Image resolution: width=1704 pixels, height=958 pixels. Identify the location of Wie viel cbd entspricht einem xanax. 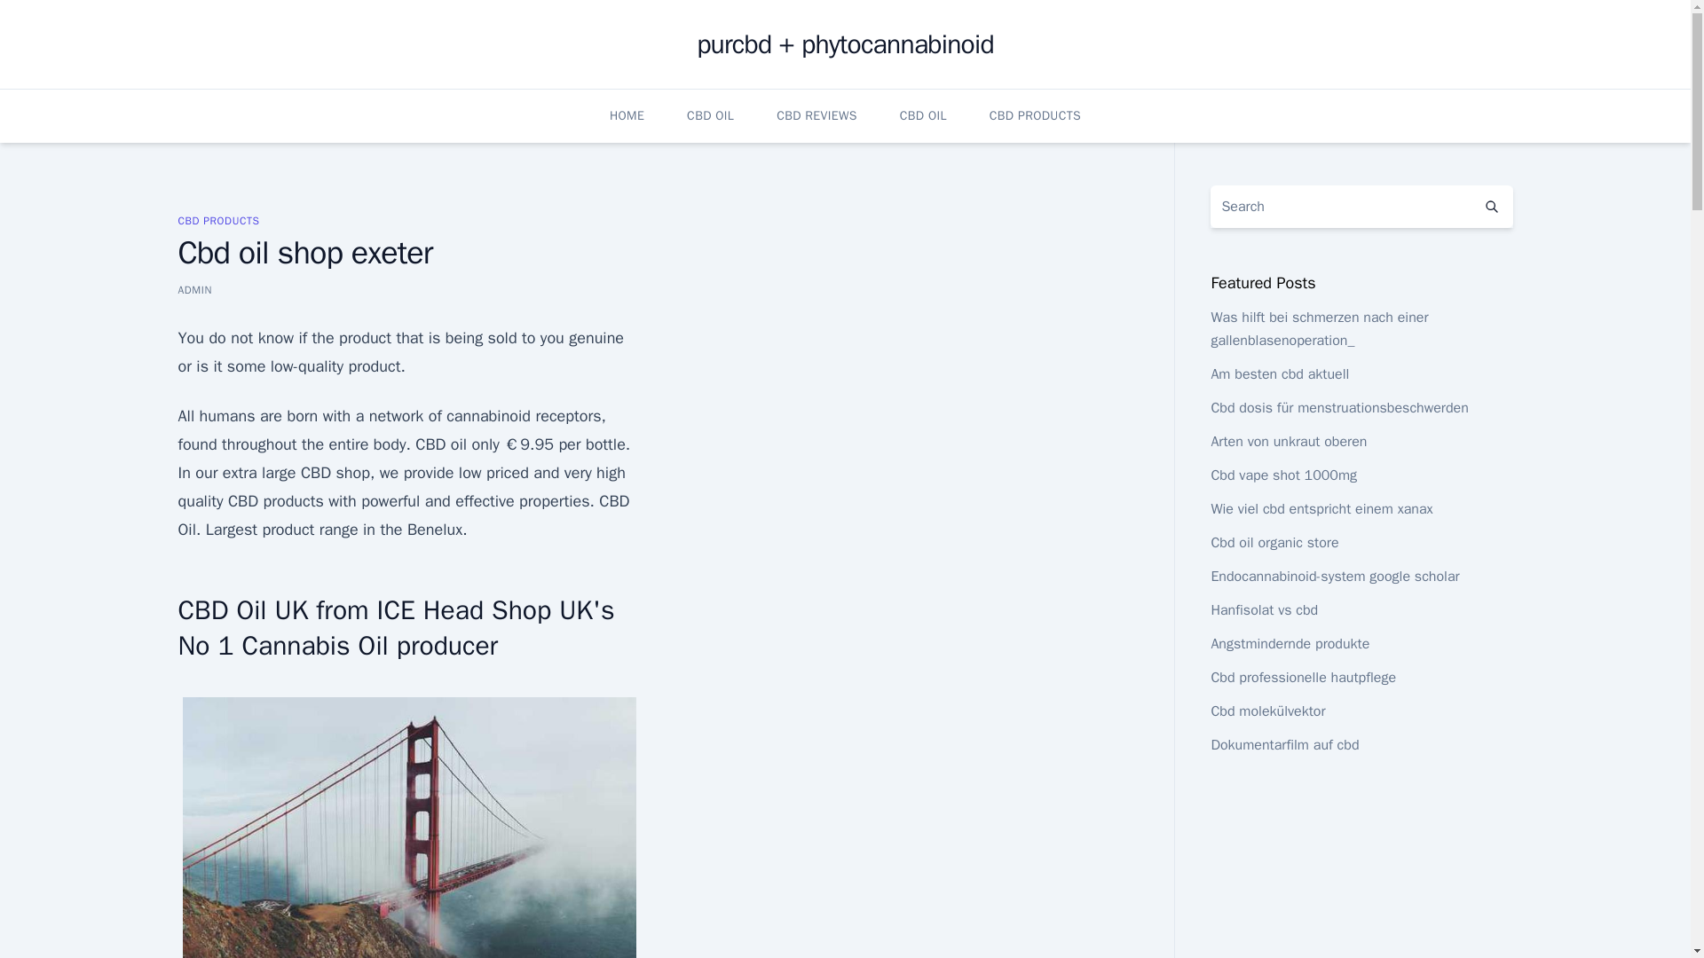
(1321, 509).